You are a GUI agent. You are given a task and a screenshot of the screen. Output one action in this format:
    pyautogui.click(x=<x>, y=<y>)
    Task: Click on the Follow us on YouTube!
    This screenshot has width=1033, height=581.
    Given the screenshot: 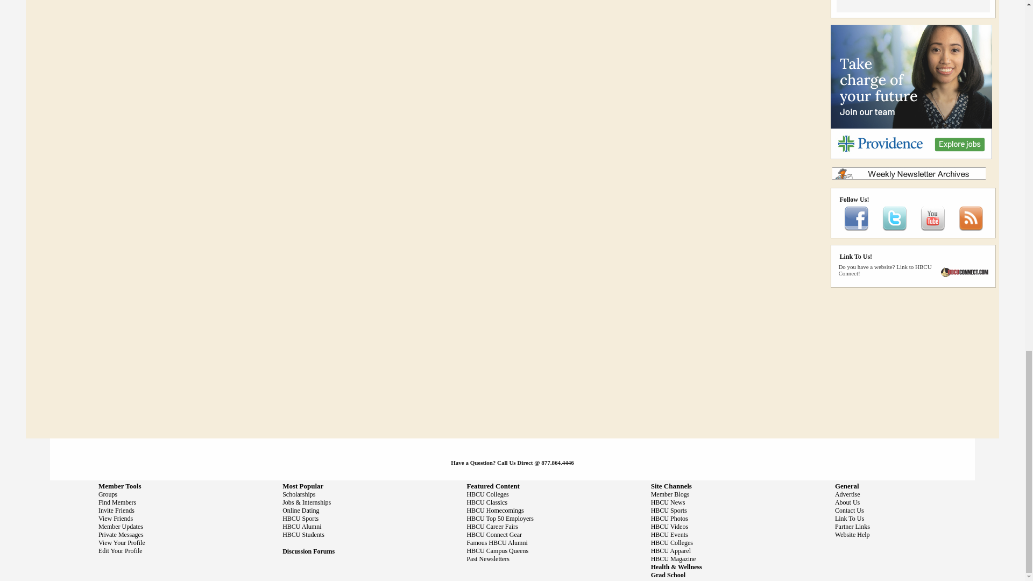 What is the action you would take?
    pyautogui.click(x=932, y=228)
    